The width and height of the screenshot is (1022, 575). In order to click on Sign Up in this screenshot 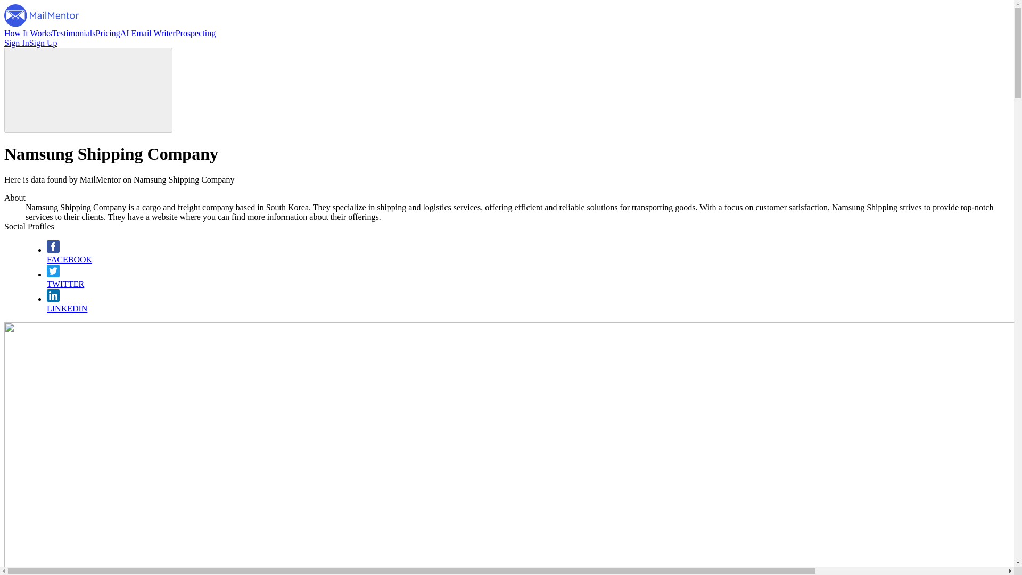, I will do `click(43, 43)`.